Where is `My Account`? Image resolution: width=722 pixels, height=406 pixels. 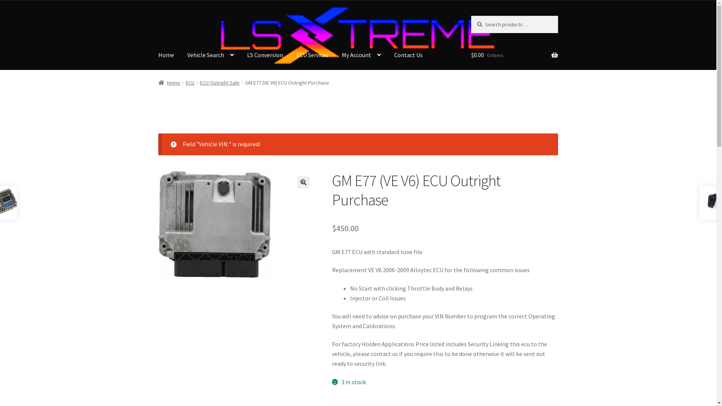
My Account is located at coordinates (361, 55).